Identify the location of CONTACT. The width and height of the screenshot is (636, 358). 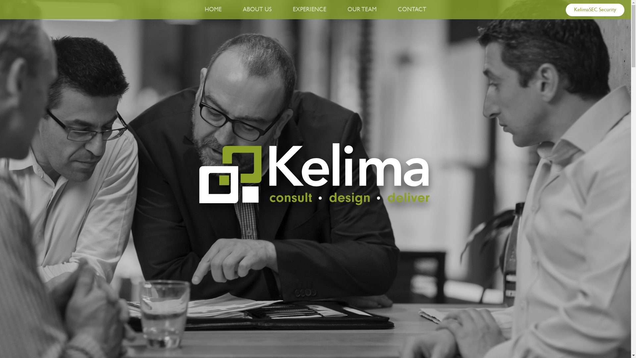
(412, 10).